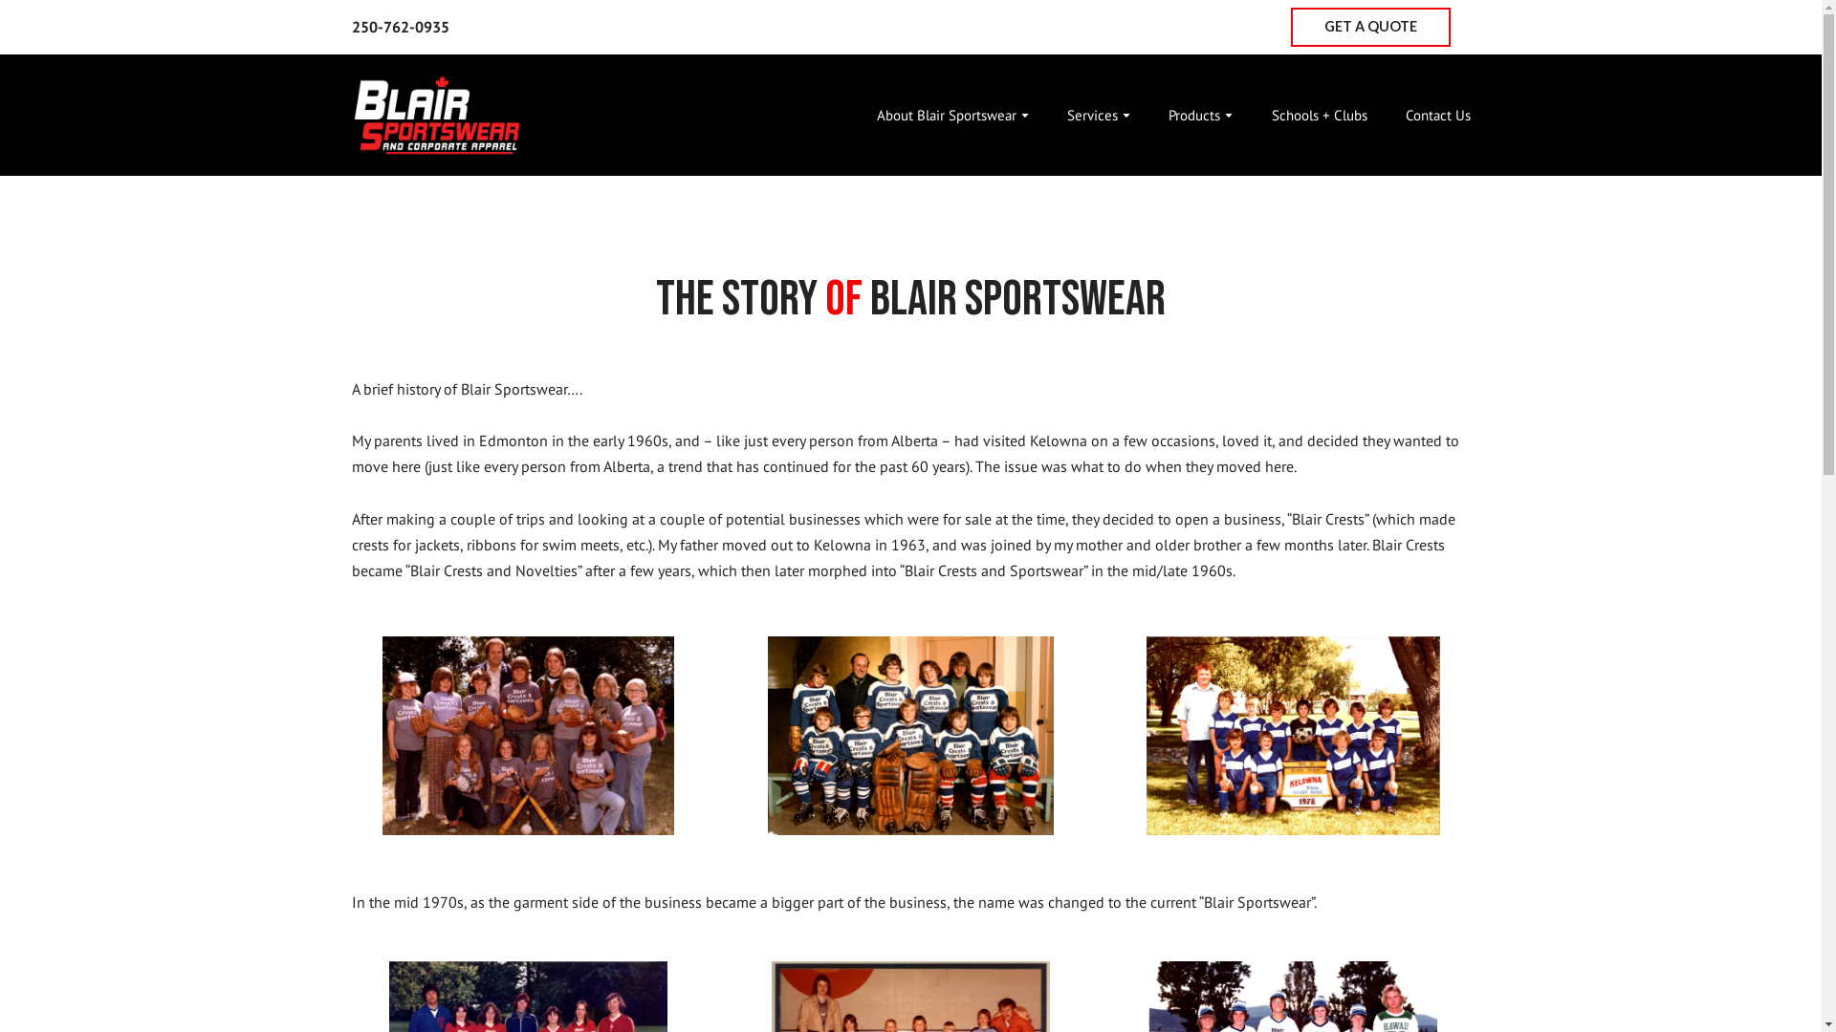 Image resolution: width=1836 pixels, height=1032 pixels. Describe the element at coordinates (401, 27) in the screenshot. I see `250-762-0935` at that location.